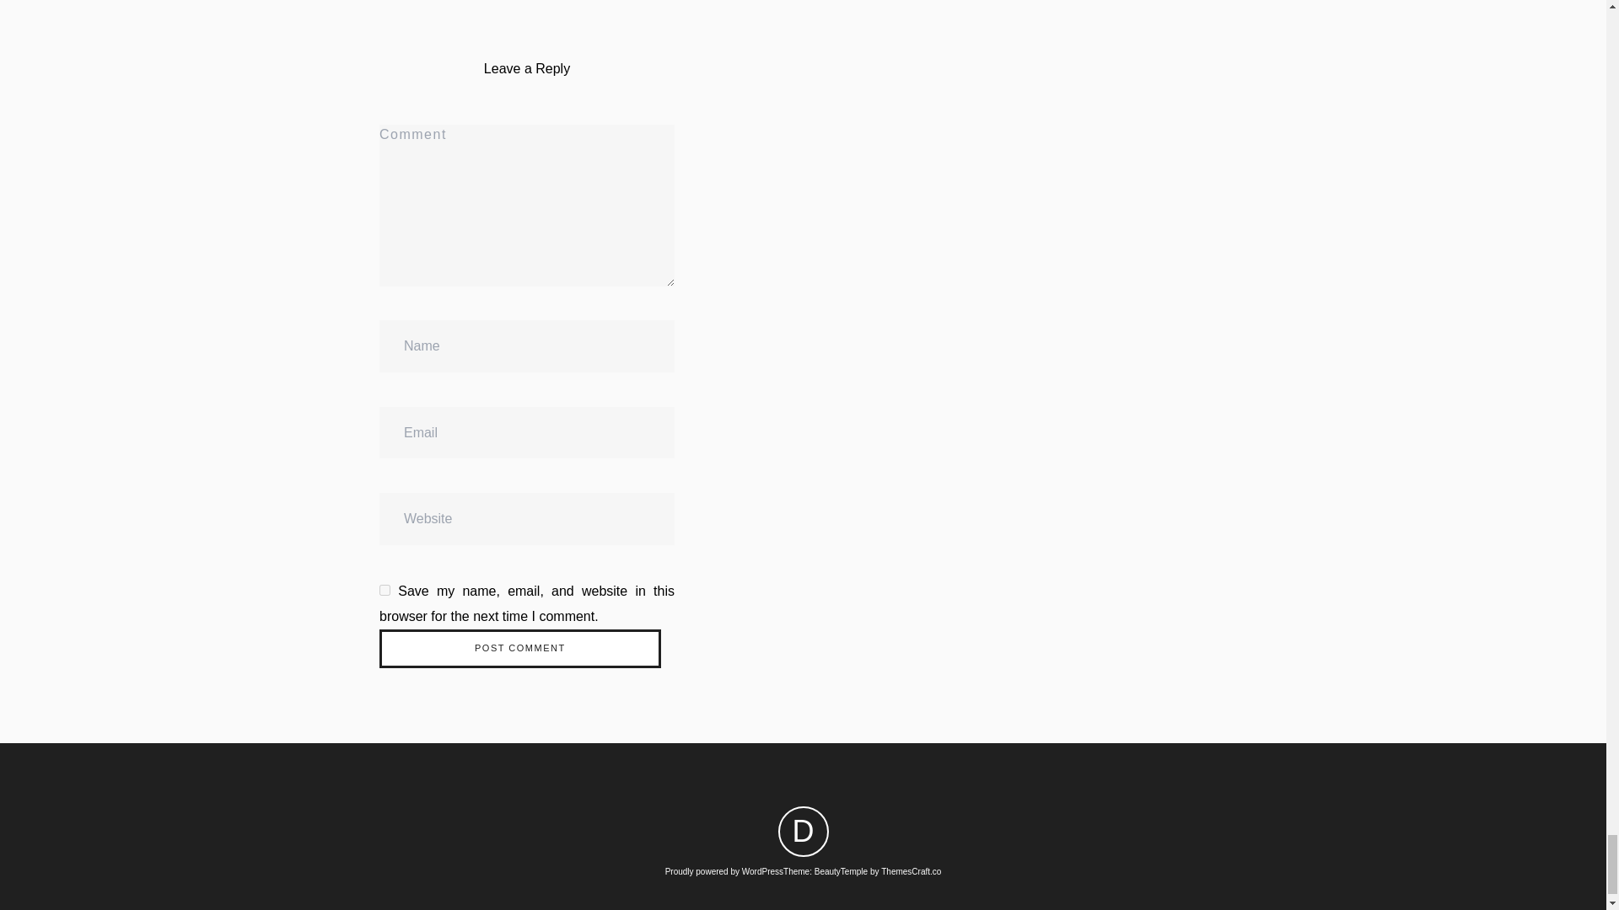 The height and width of the screenshot is (910, 1619). What do you see at coordinates (519, 649) in the screenshot?
I see `Post Comment` at bounding box center [519, 649].